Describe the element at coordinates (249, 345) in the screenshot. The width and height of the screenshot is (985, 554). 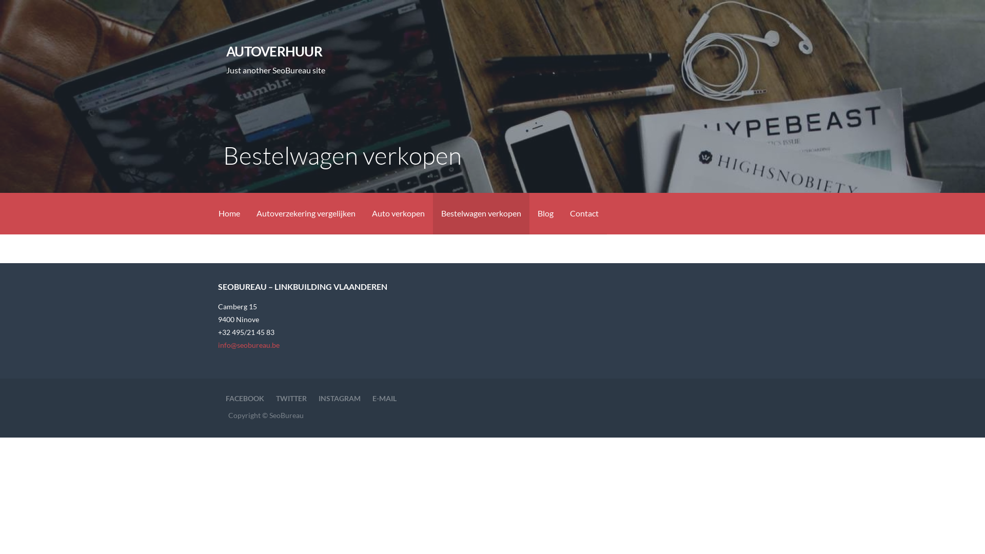
I see `info@seobureau.be` at that location.